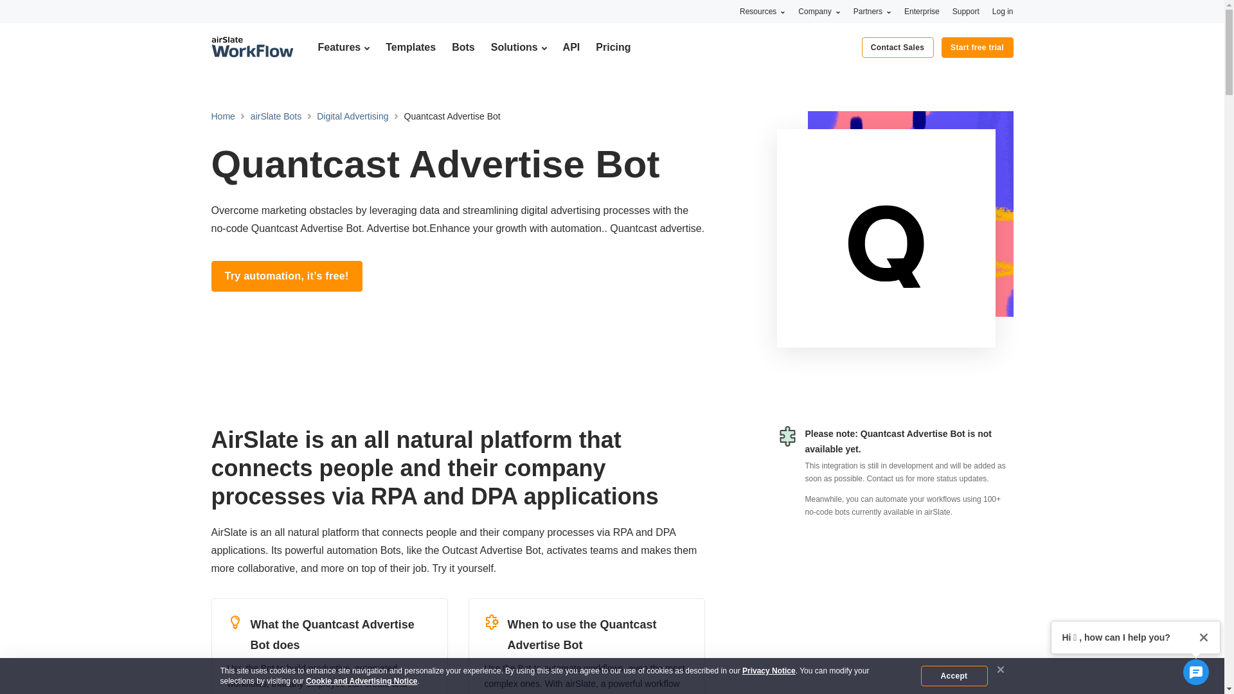 This screenshot has height=694, width=1234. What do you see at coordinates (463, 47) in the screenshot?
I see `Bots` at bounding box center [463, 47].